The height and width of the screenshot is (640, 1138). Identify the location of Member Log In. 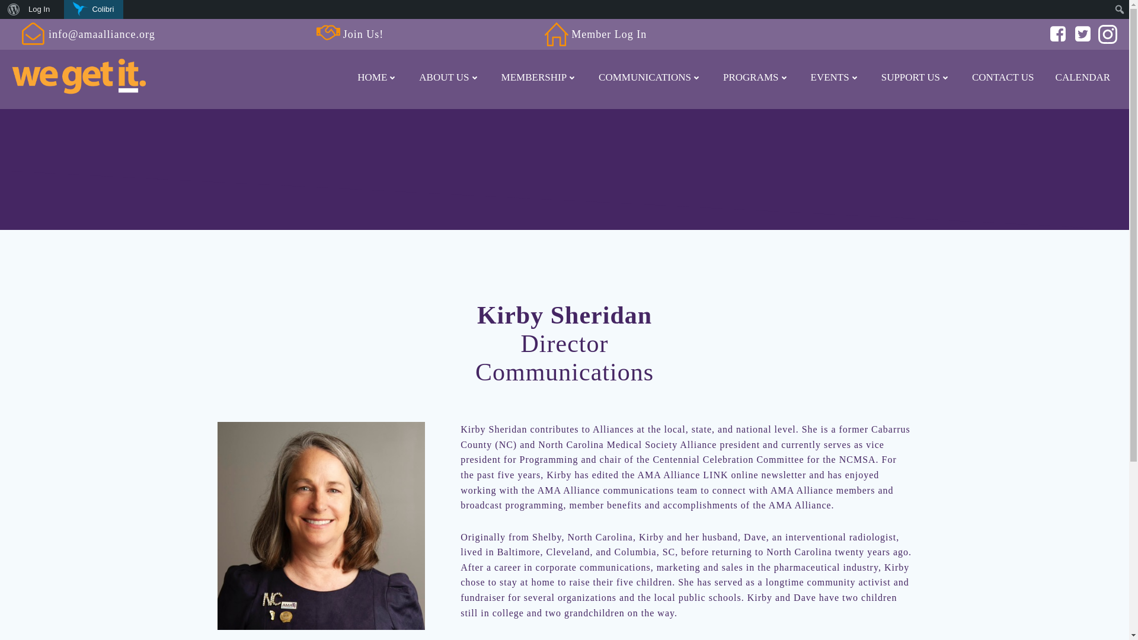
(589, 34).